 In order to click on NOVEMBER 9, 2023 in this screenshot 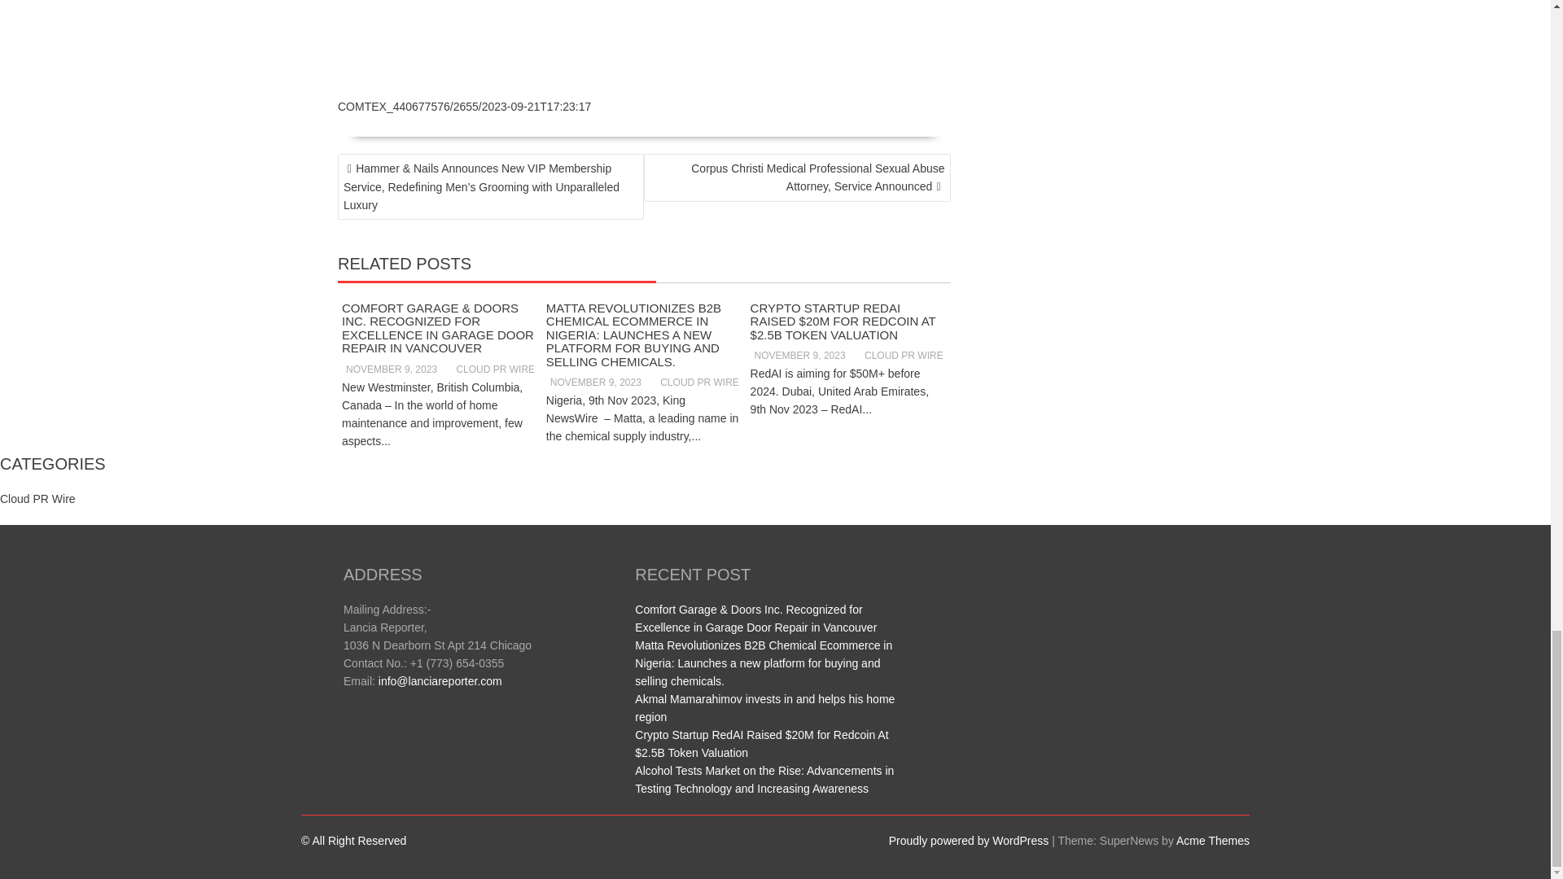, I will do `click(389, 369)`.